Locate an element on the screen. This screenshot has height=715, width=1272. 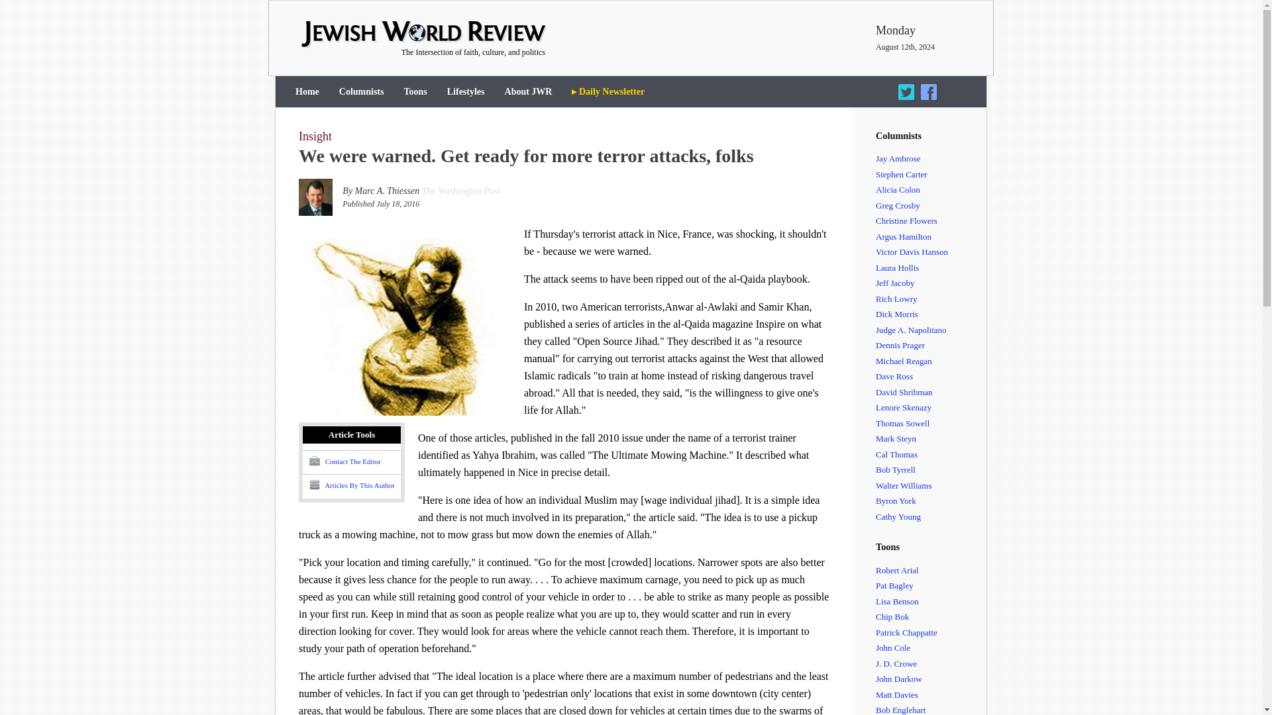
Dennis Prager is located at coordinates (931, 345).